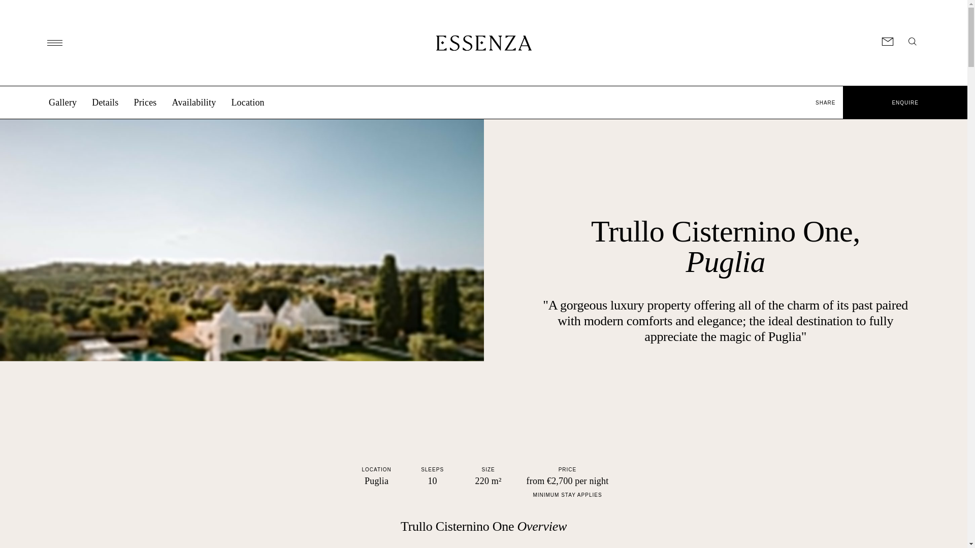  I want to click on Gallery, so click(63, 102).